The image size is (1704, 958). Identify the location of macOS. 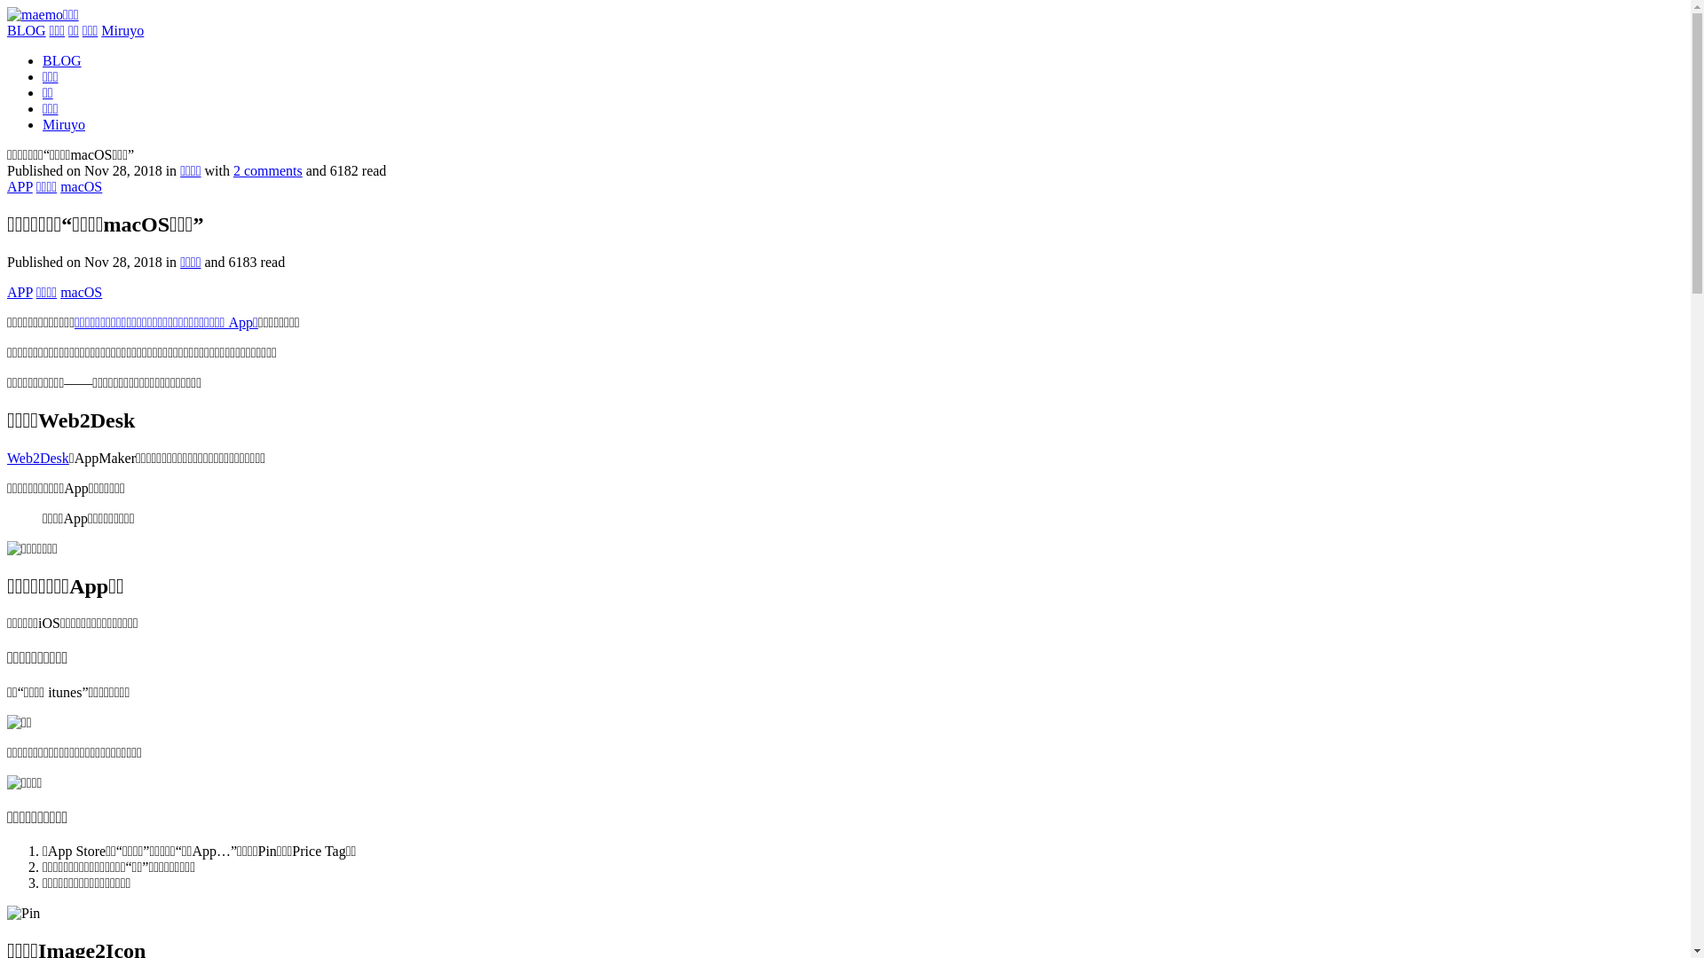
(82, 293).